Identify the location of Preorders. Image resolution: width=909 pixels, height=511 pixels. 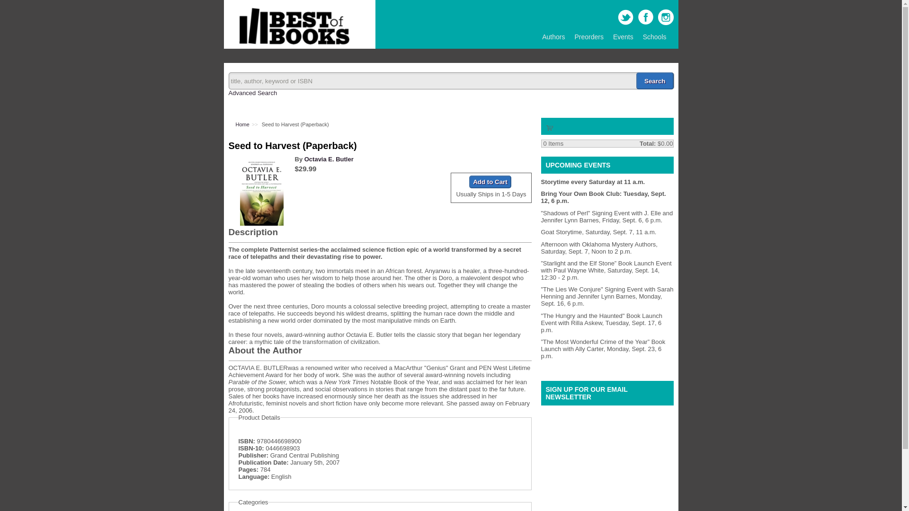
(589, 37).